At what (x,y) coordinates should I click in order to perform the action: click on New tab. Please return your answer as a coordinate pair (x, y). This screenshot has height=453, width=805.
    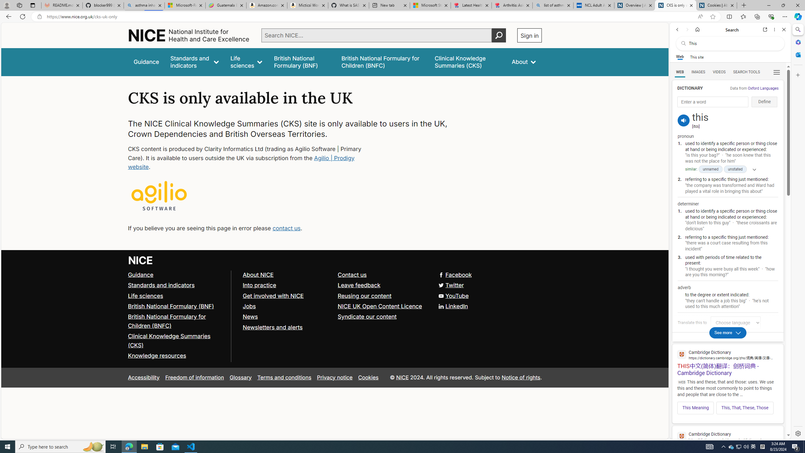
    Looking at the image, I should click on (389, 5).